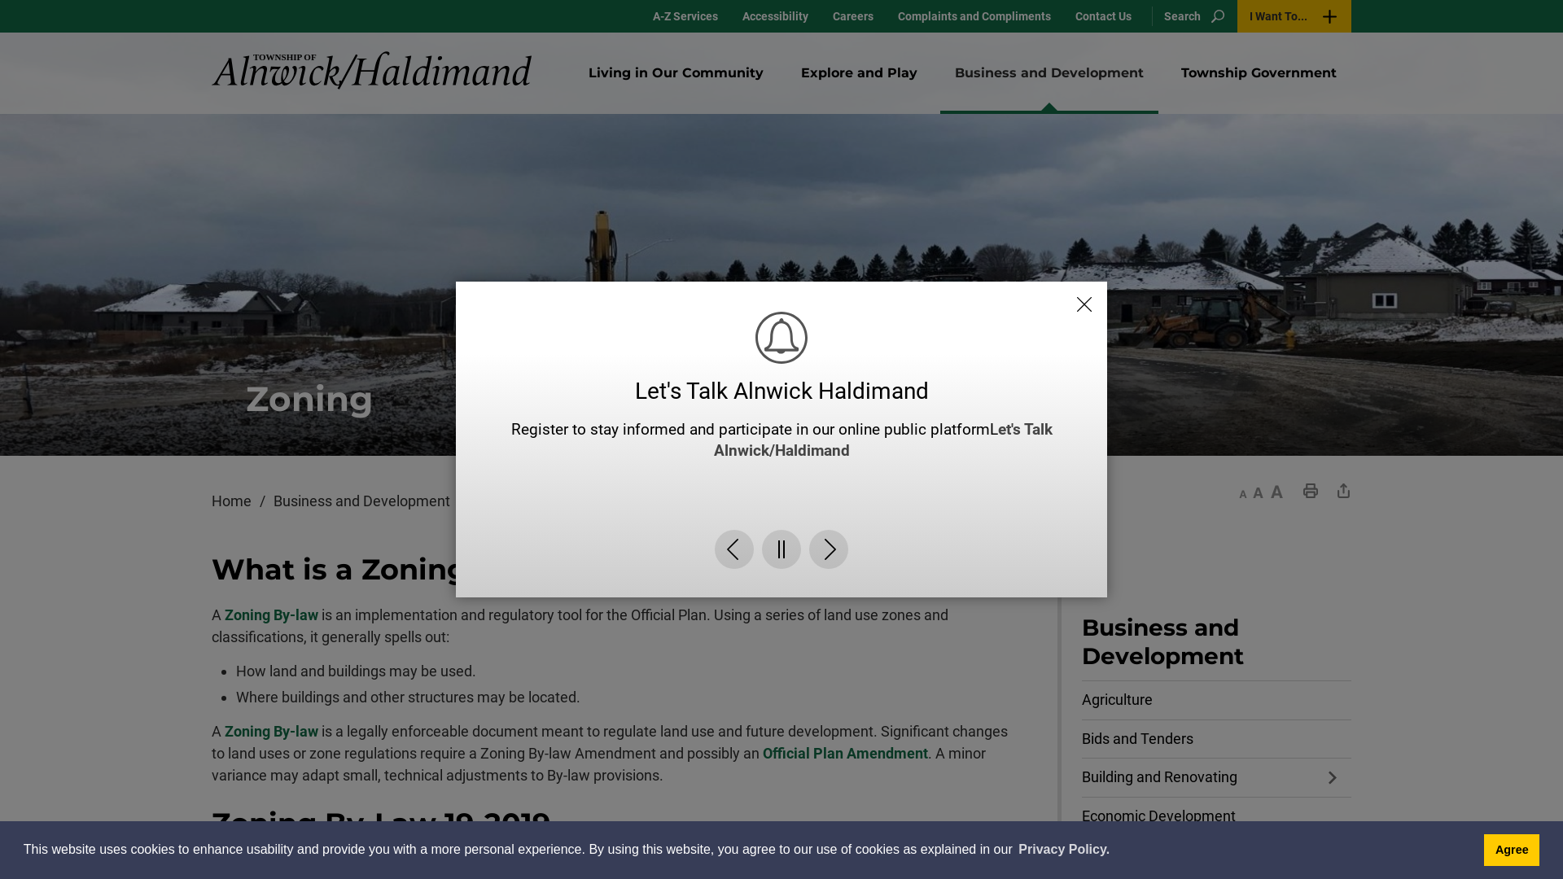  What do you see at coordinates (272, 615) in the screenshot?
I see `Zoning By-law` at bounding box center [272, 615].